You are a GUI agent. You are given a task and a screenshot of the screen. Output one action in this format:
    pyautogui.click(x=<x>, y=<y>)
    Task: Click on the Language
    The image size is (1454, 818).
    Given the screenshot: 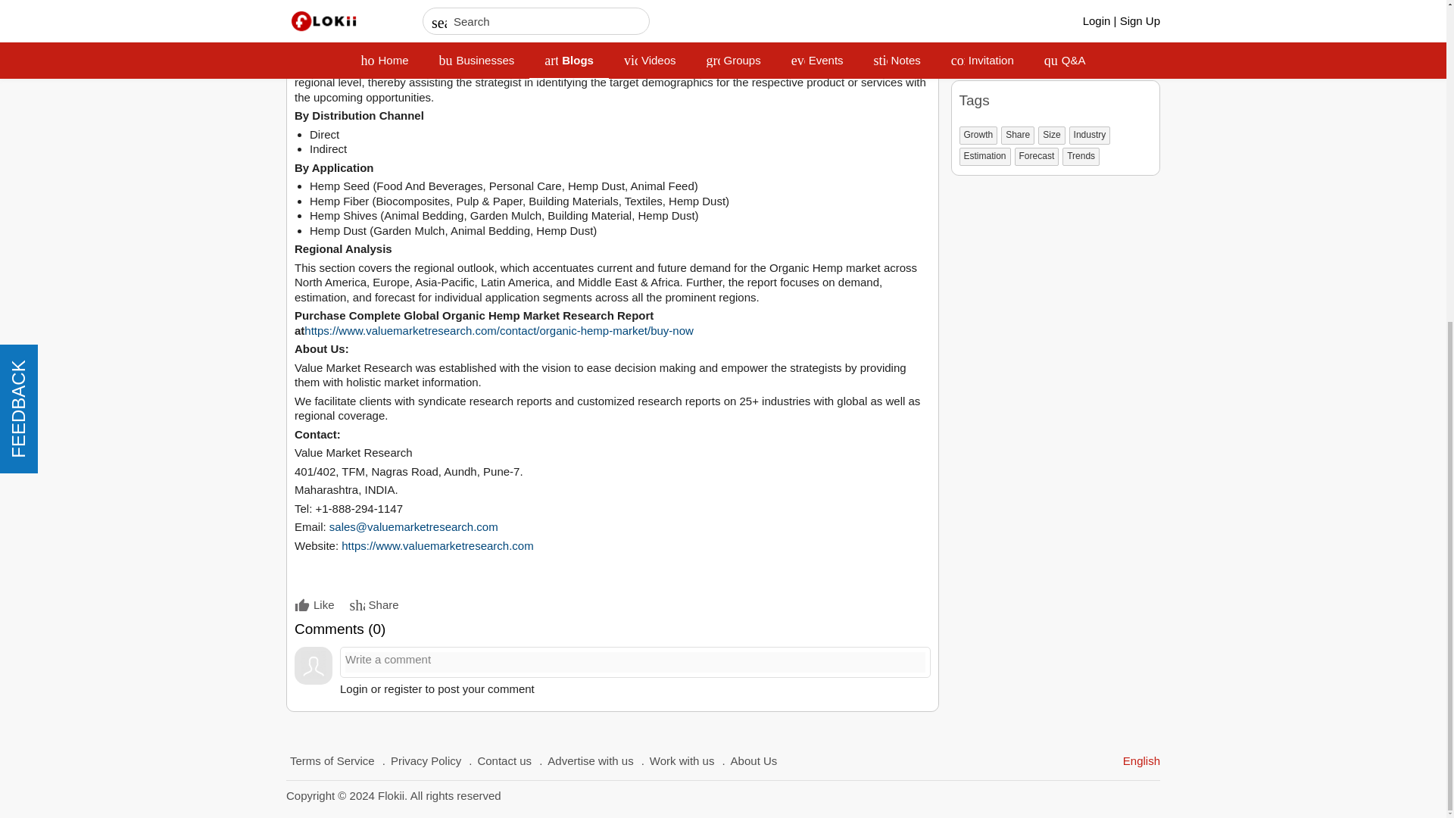 What is the action you would take?
    pyautogui.click(x=1141, y=760)
    